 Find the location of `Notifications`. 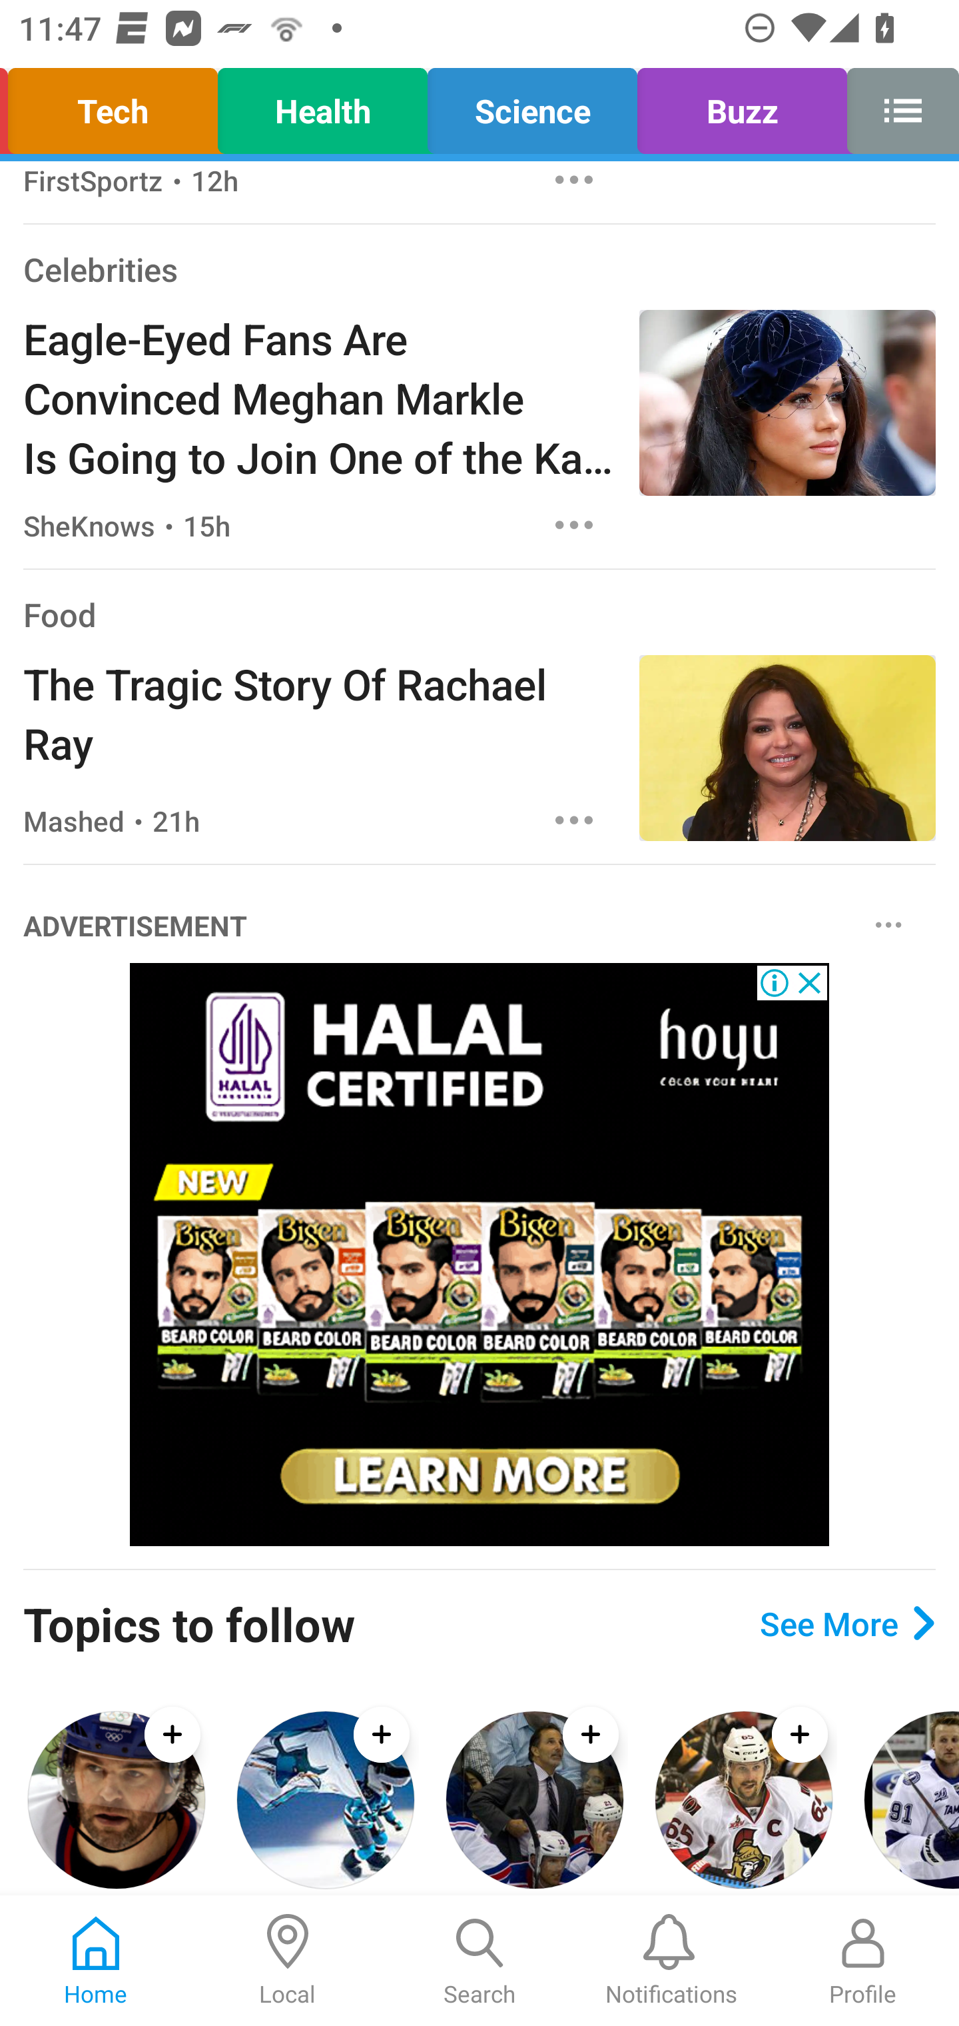

Notifications is located at coordinates (671, 1961).